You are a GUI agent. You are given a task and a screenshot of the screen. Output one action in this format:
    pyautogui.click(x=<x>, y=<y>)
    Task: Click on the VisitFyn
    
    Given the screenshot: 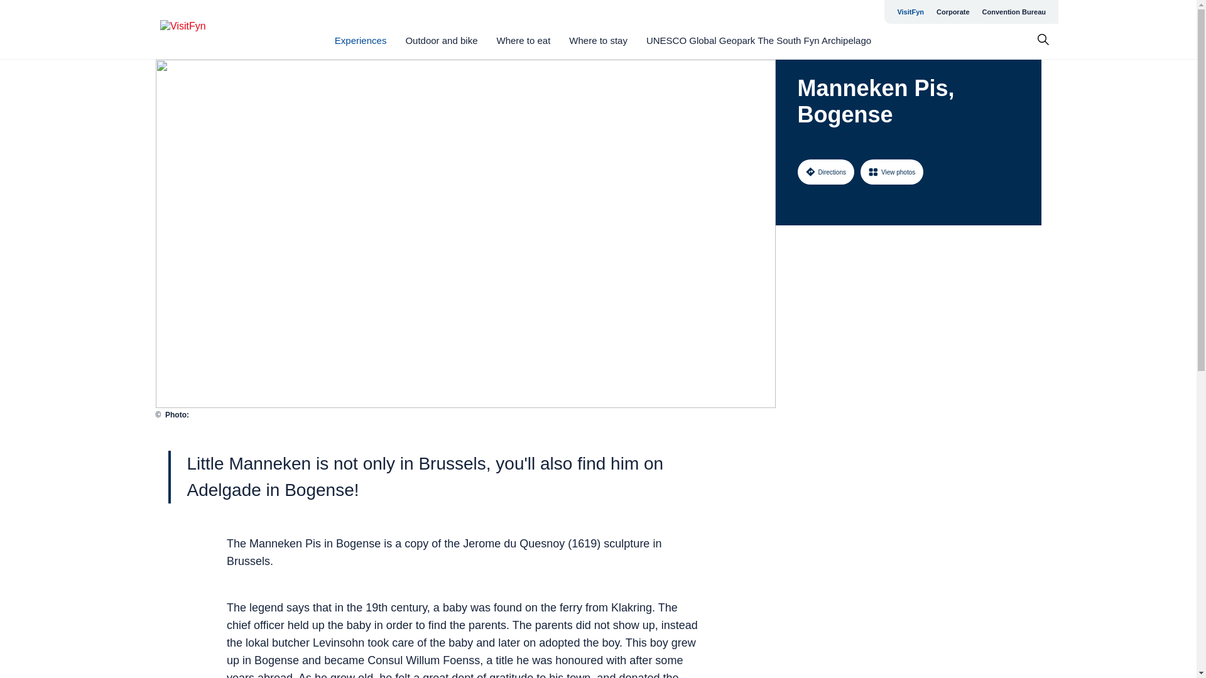 What is the action you would take?
    pyautogui.click(x=910, y=11)
    